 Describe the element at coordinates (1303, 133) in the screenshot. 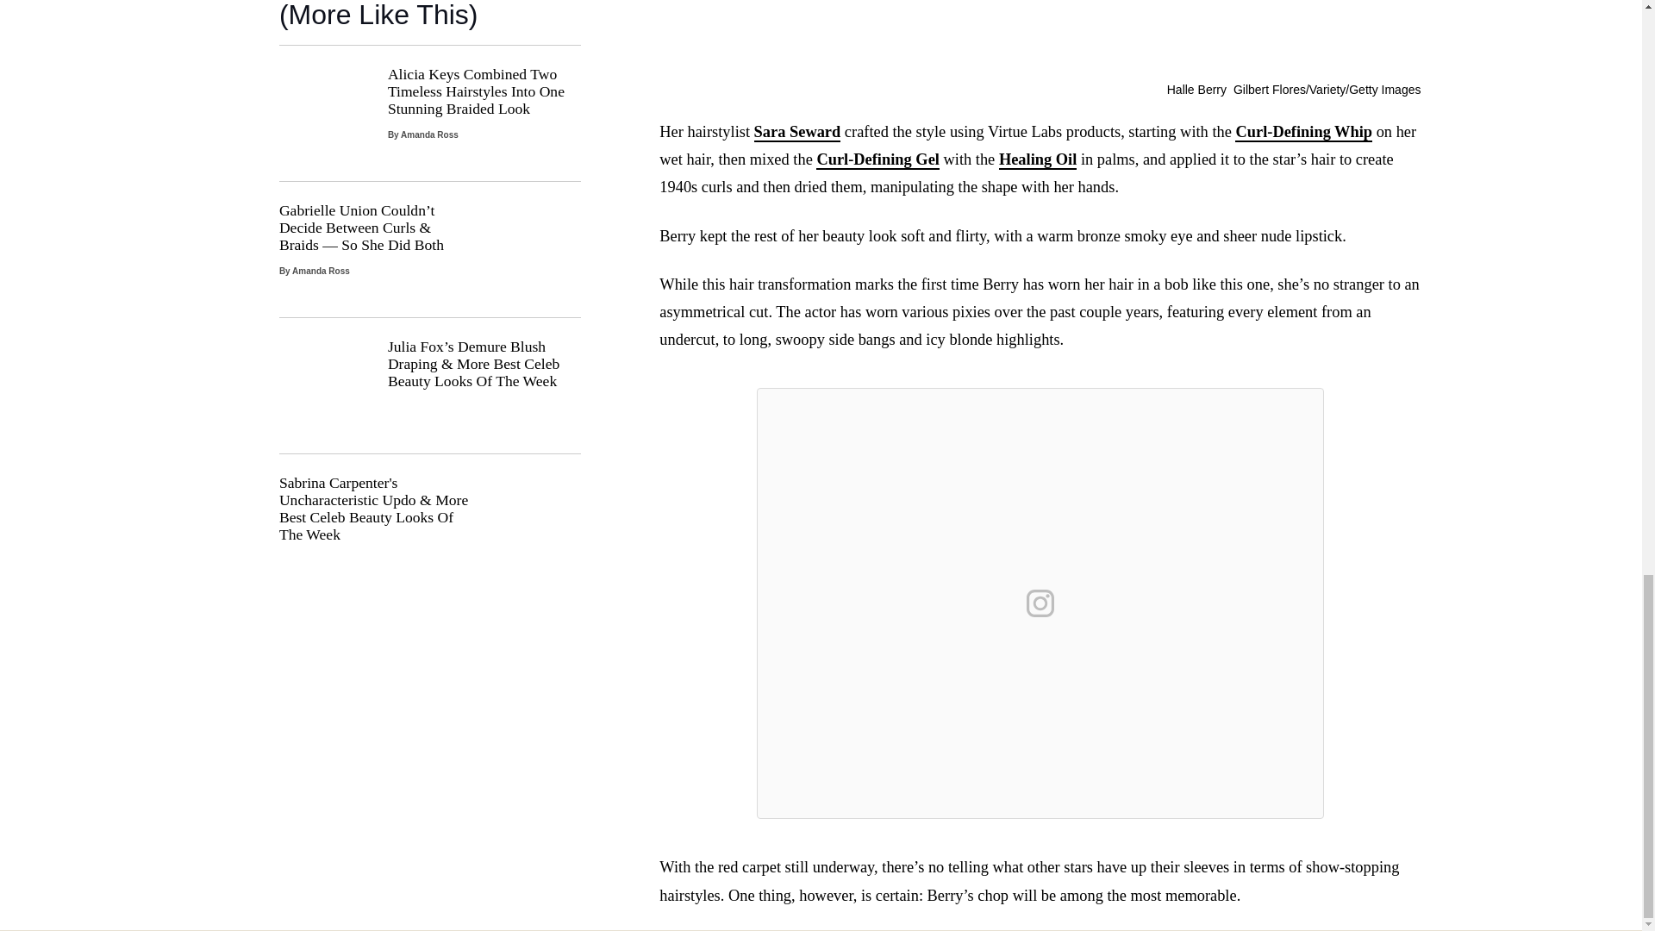

I see `Curl-Defining Whip` at that location.